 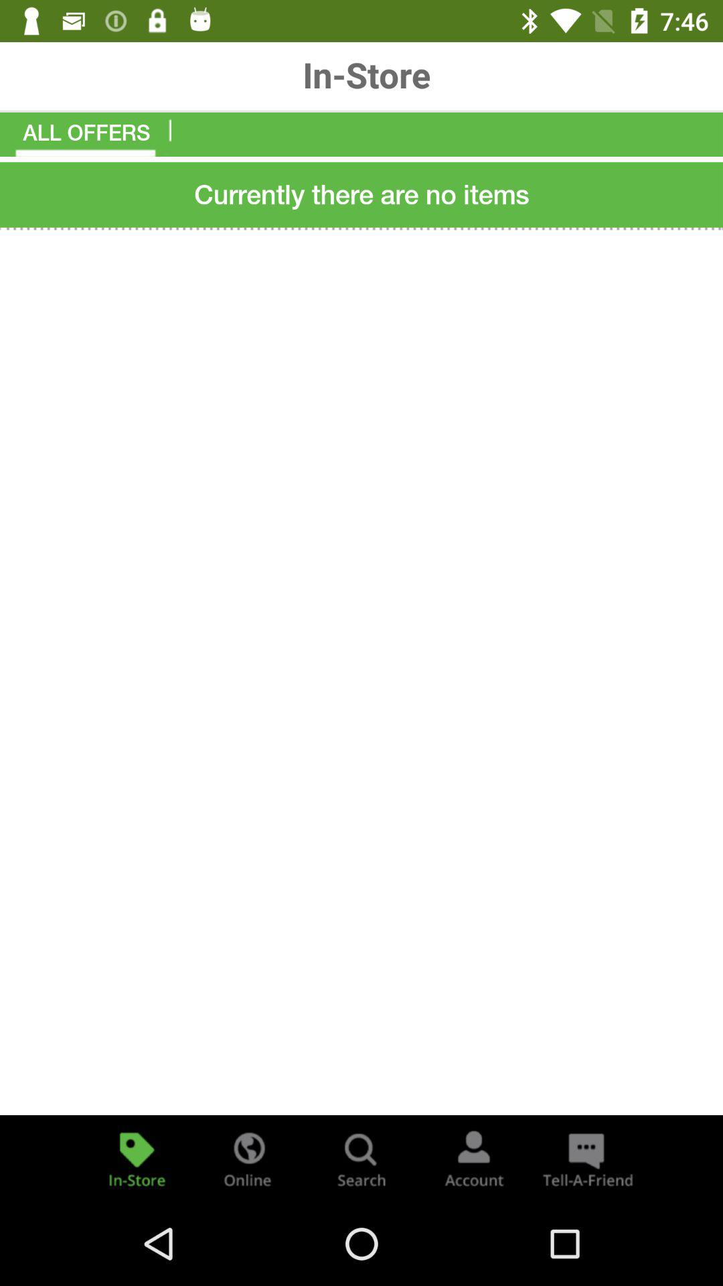 I want to click on toggle search feature, so click(x=361, y=1159).